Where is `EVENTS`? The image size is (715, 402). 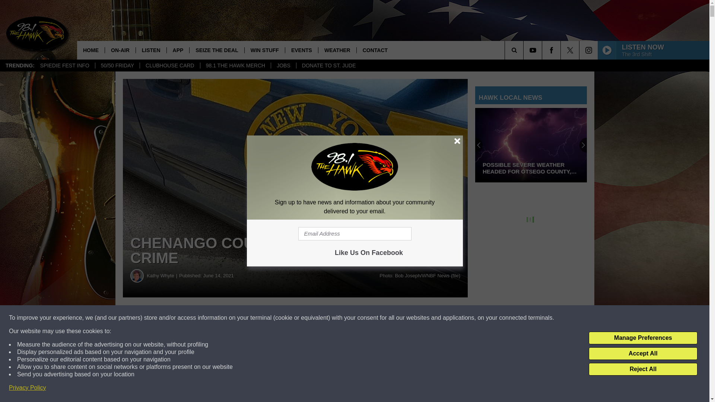
EVENTS is located at coordinates (301, 50).